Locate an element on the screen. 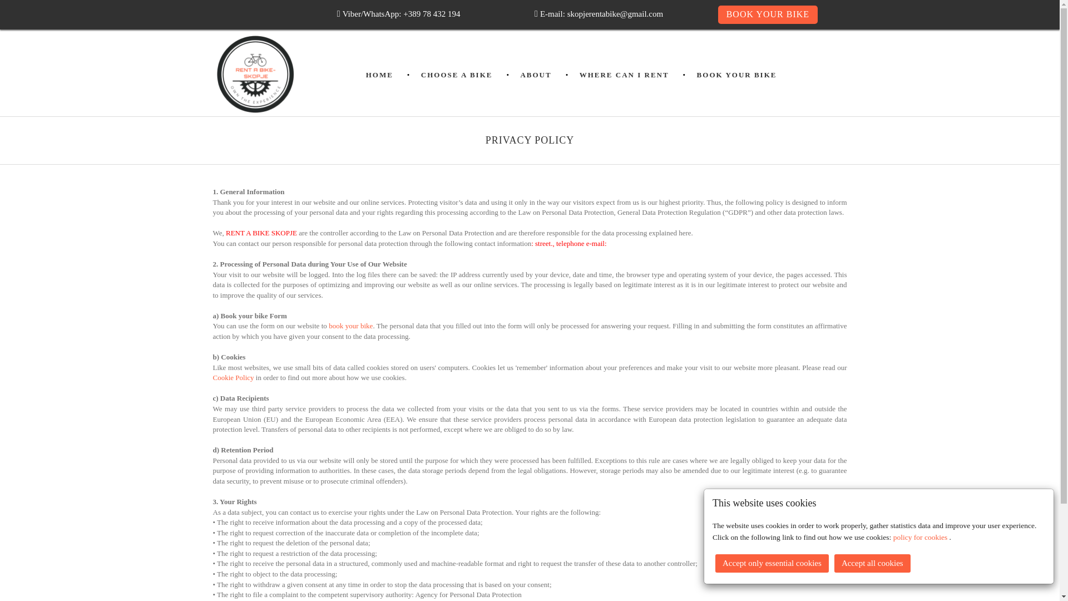  book your bike is located at coordinates (350, 325).